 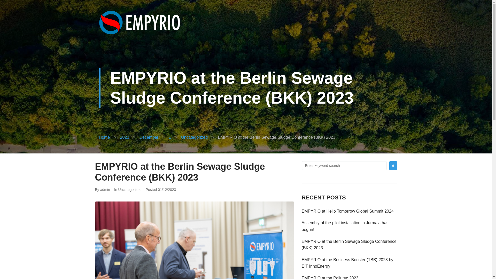 I want to click on Uncategorized, so click(x=130, y=189).